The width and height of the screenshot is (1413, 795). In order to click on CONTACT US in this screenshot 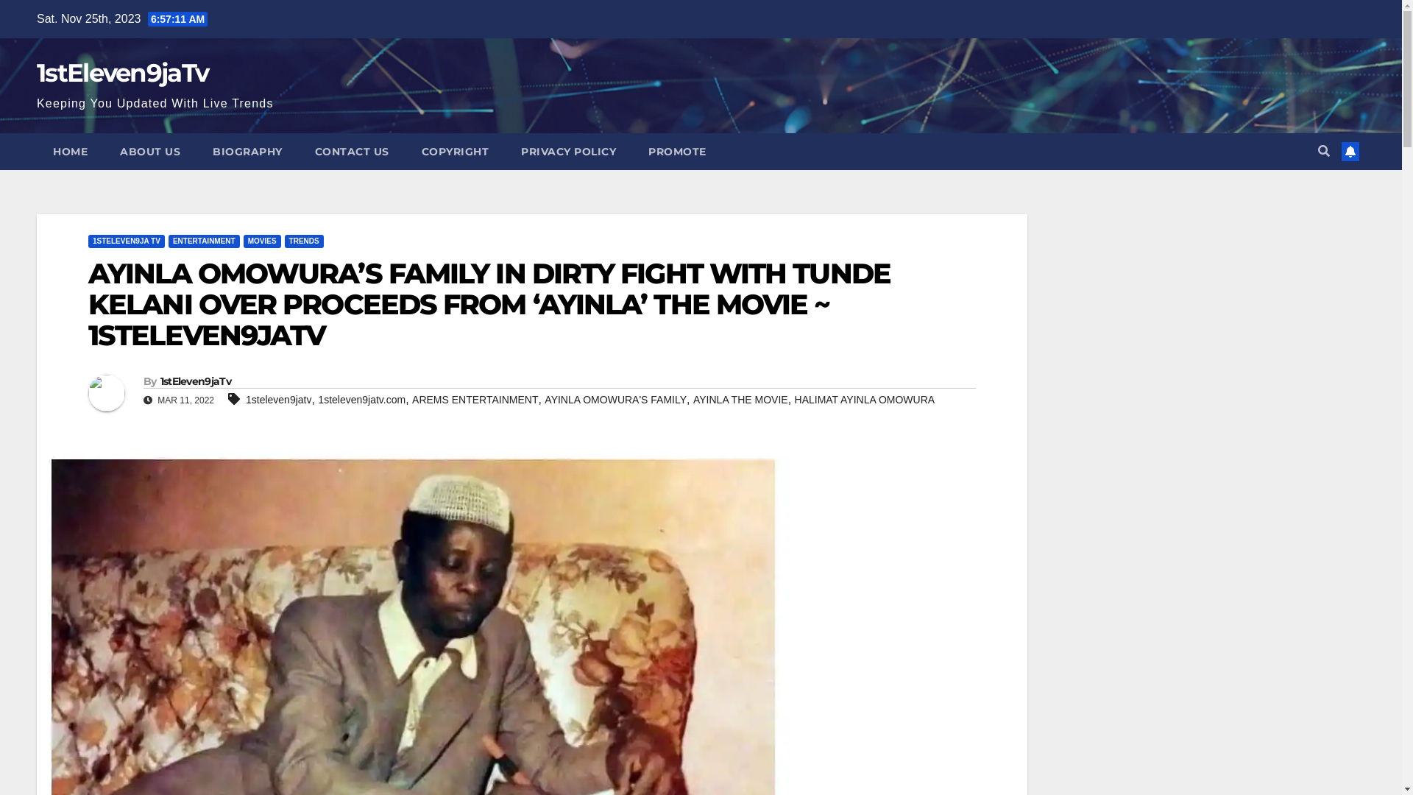, I will do `click(352, 152)`.